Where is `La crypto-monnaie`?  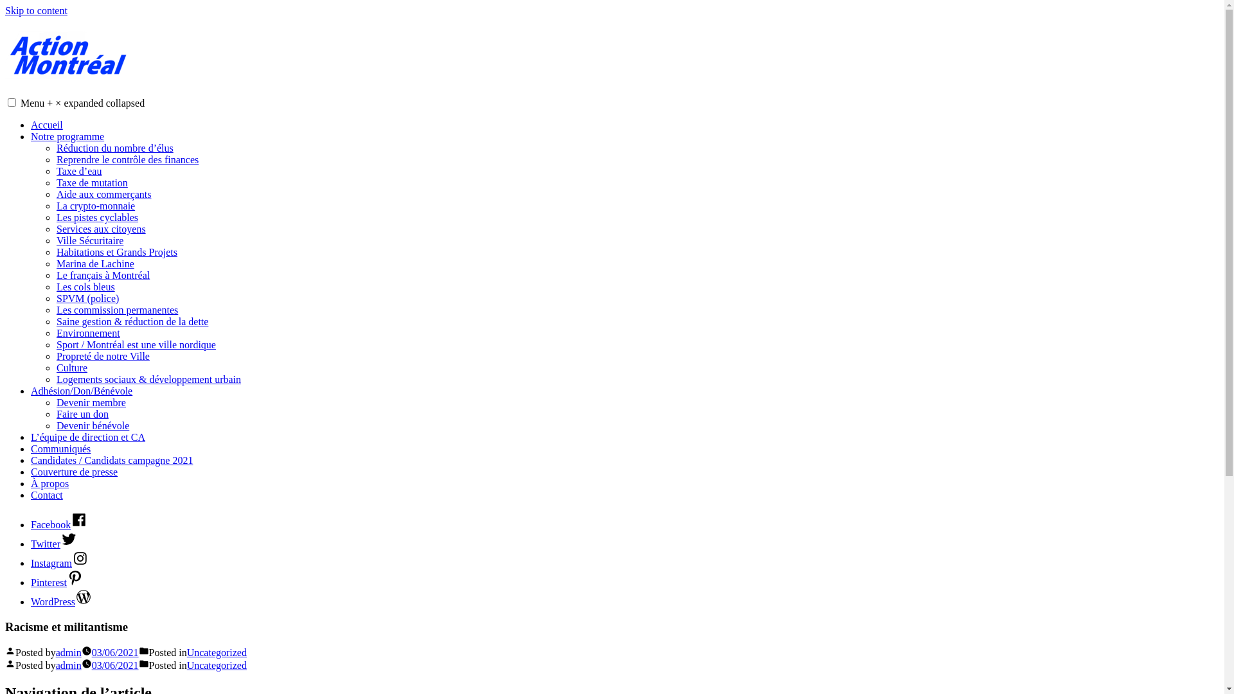
La crypto-monnaie is located at coordinates (96, 206).